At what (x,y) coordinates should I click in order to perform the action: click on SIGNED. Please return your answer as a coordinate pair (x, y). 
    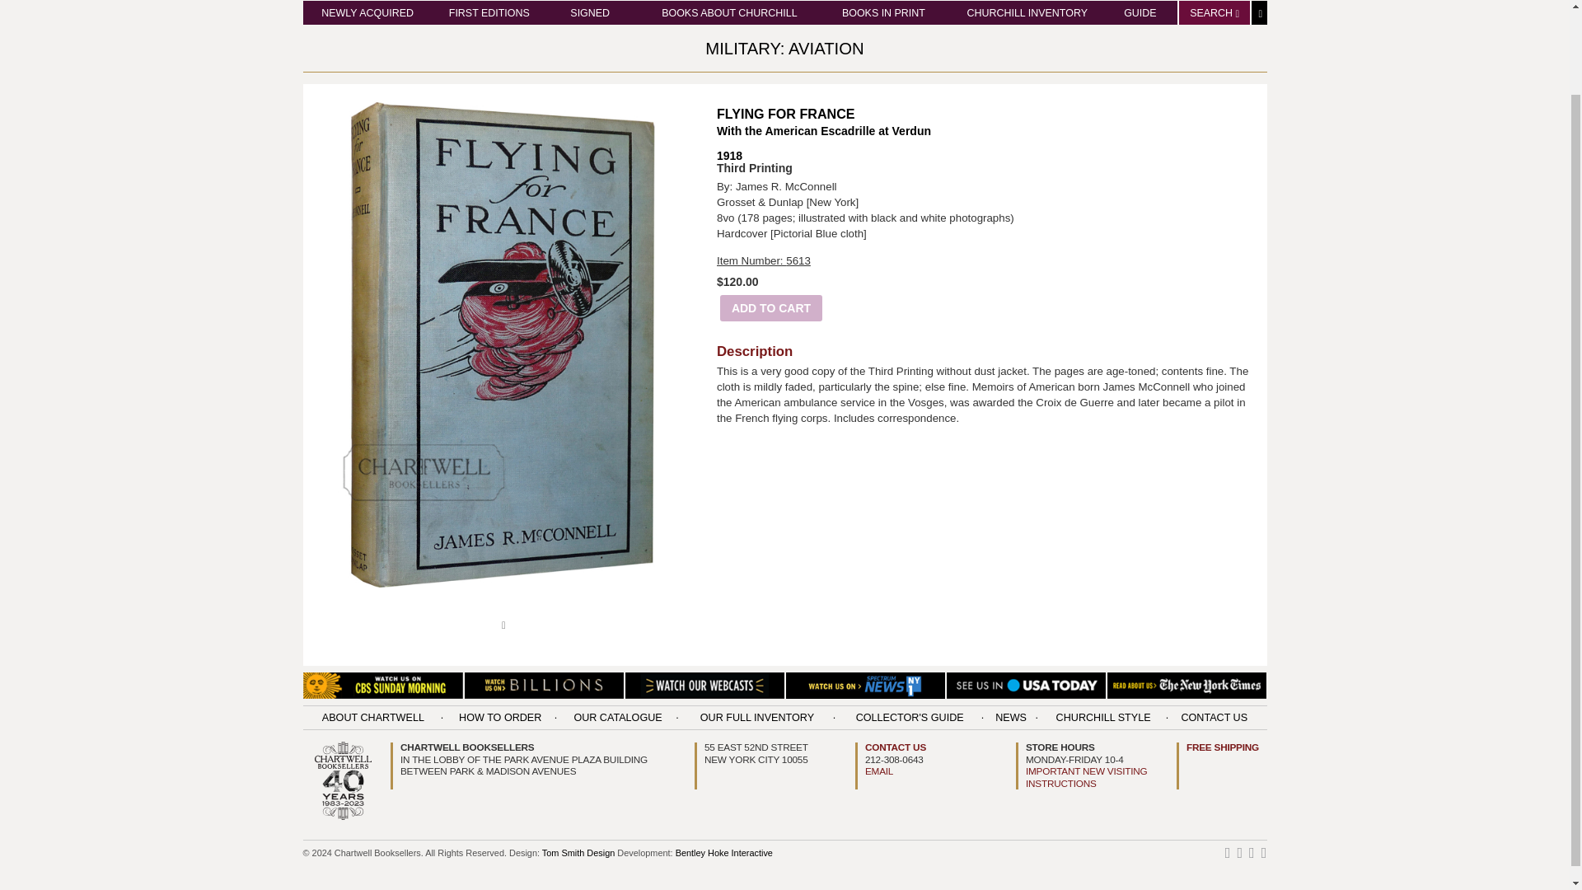
    Looking at the image, I should click on (589, 12).